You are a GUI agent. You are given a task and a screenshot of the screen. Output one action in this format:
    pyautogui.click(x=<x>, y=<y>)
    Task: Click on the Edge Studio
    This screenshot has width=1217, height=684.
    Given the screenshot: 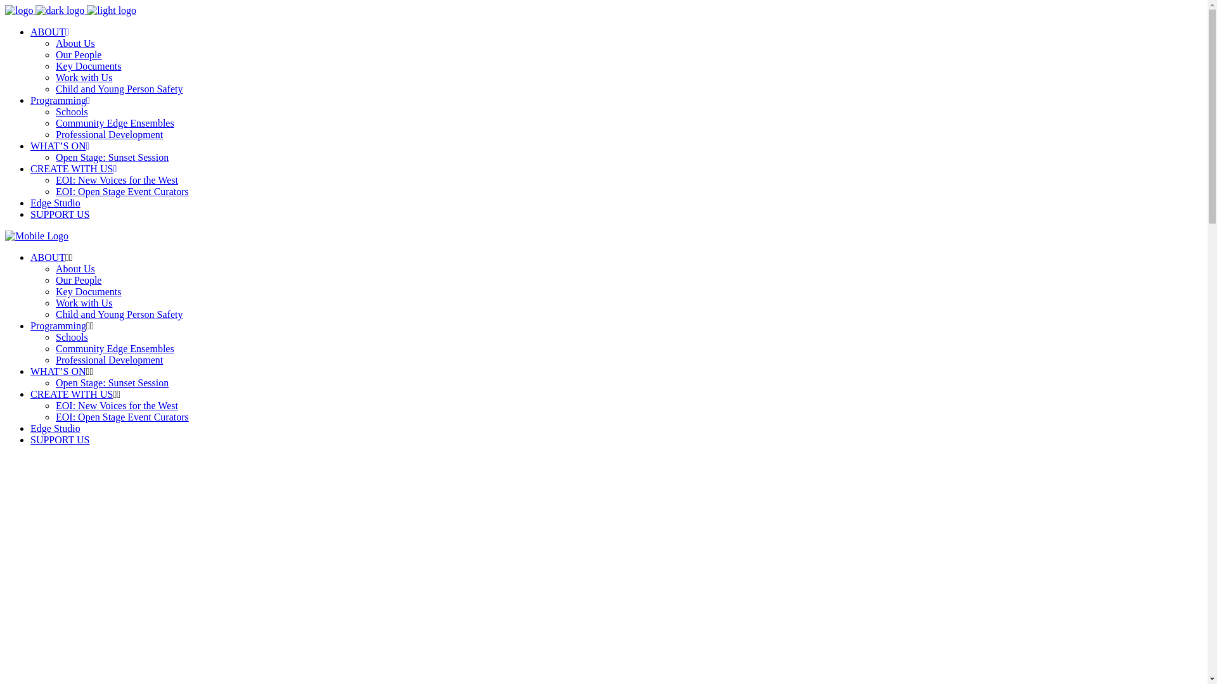 What is the action you would take?
    pyautogui.click(x=56, y=428)
    